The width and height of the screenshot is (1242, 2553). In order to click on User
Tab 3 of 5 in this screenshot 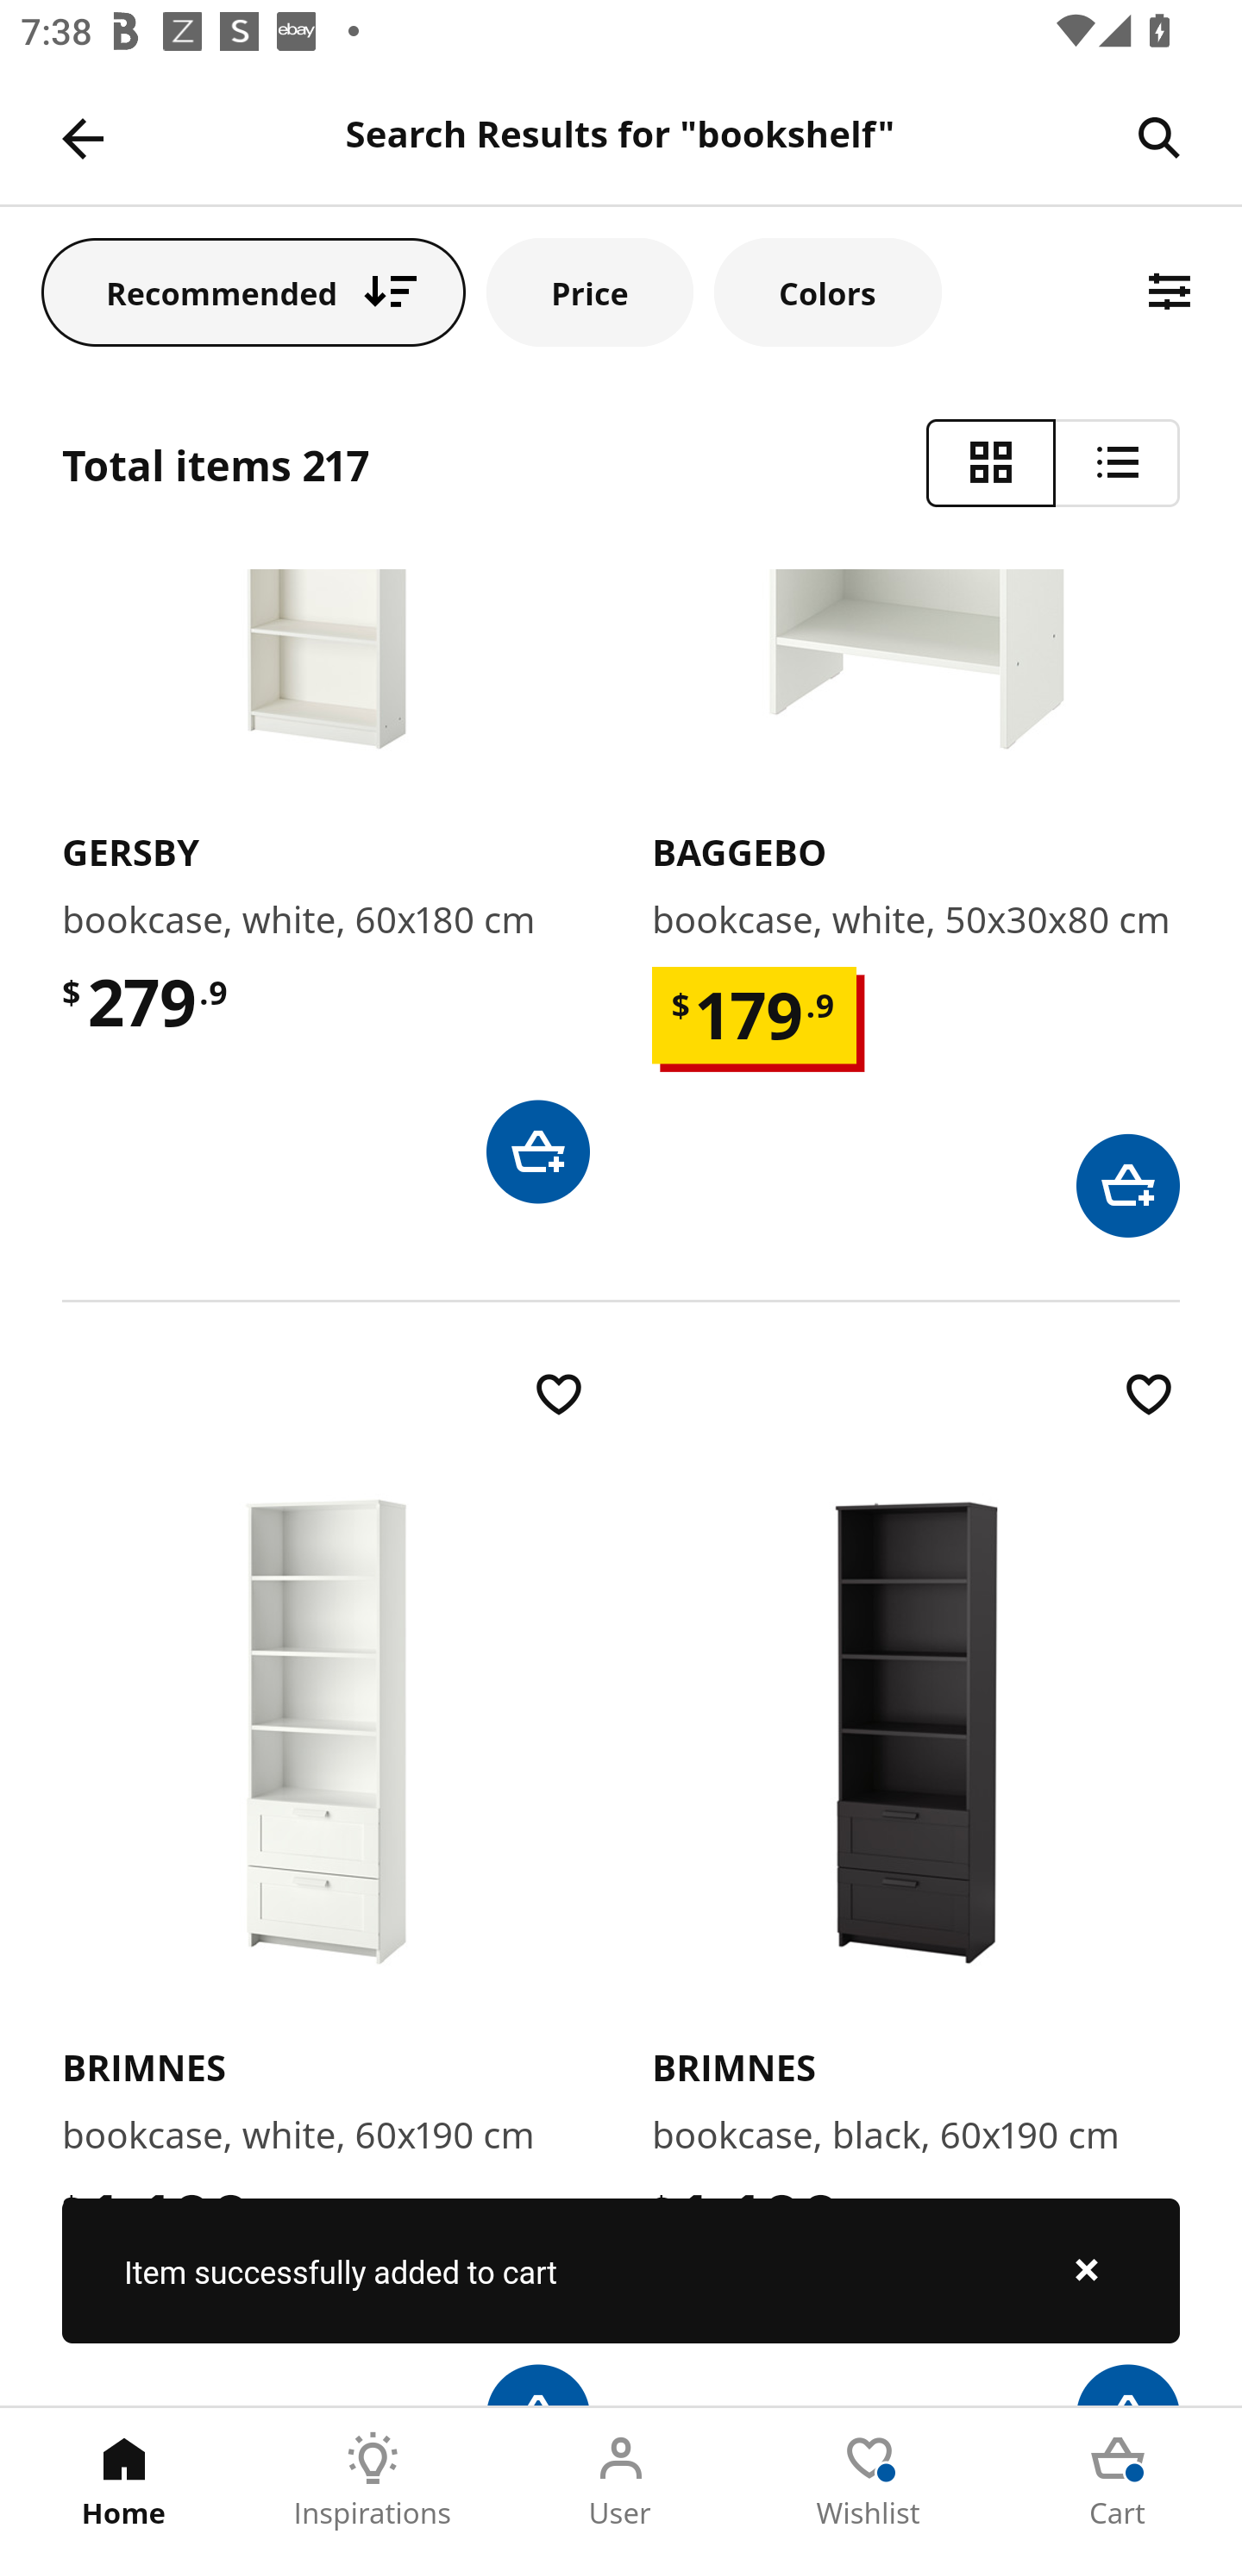, I will do `click(621, 2481)`.